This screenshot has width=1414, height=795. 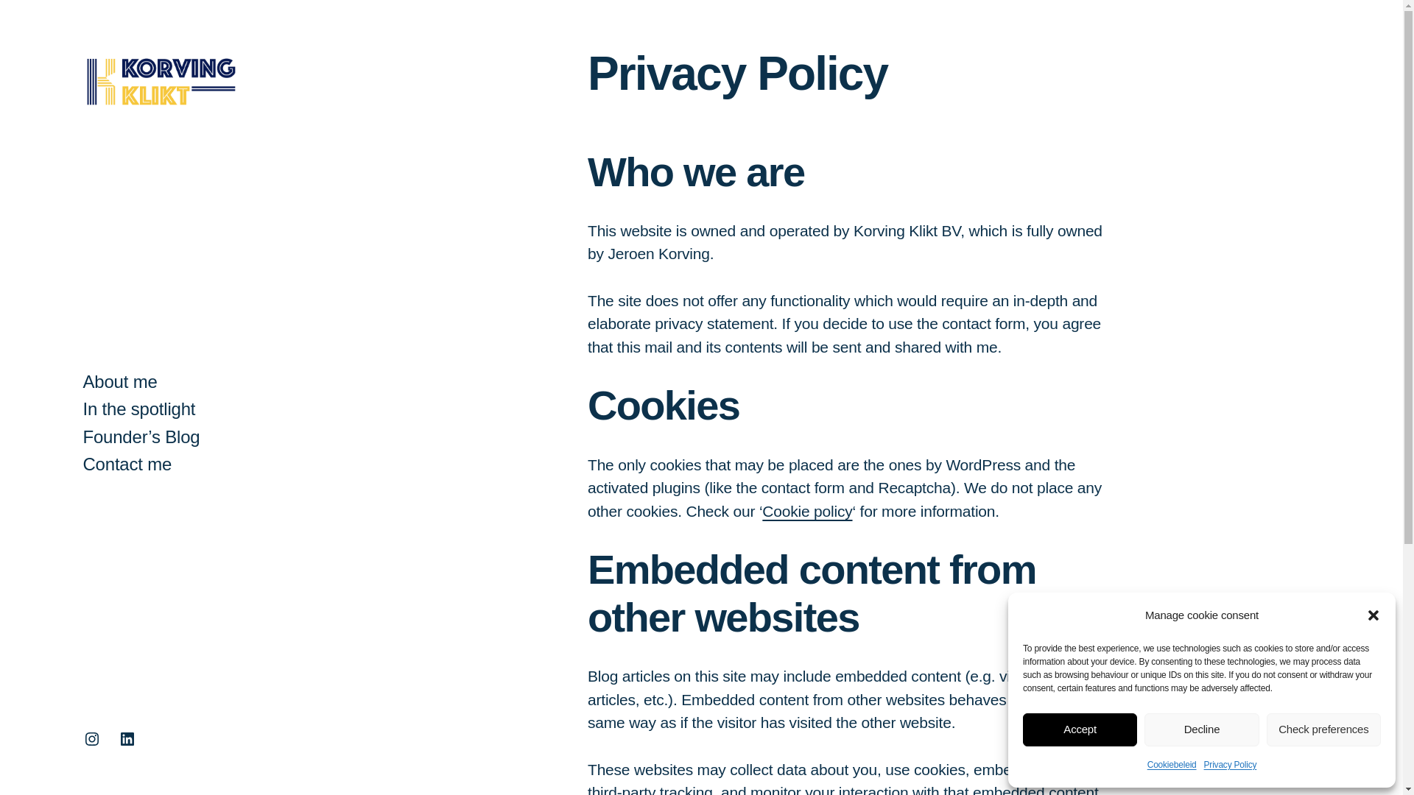 I want to click on Contact me, so click(x=127, y=464).